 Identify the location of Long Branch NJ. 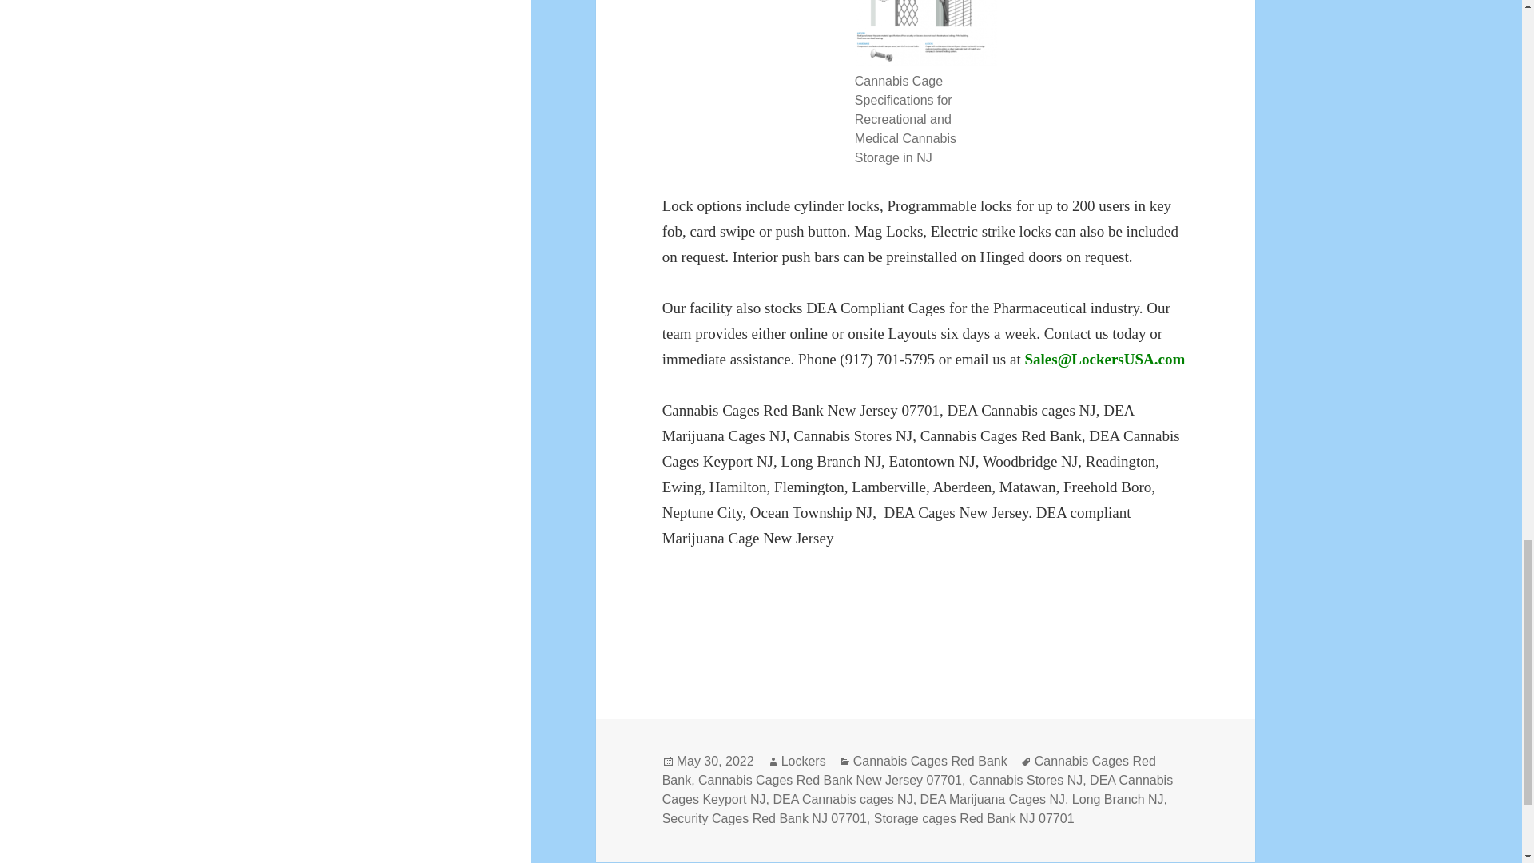
(1119, 799).